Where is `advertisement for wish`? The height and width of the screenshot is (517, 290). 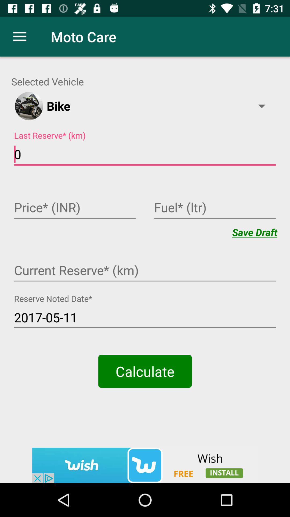 advertisement for wish is located at coordinates (145, 465).